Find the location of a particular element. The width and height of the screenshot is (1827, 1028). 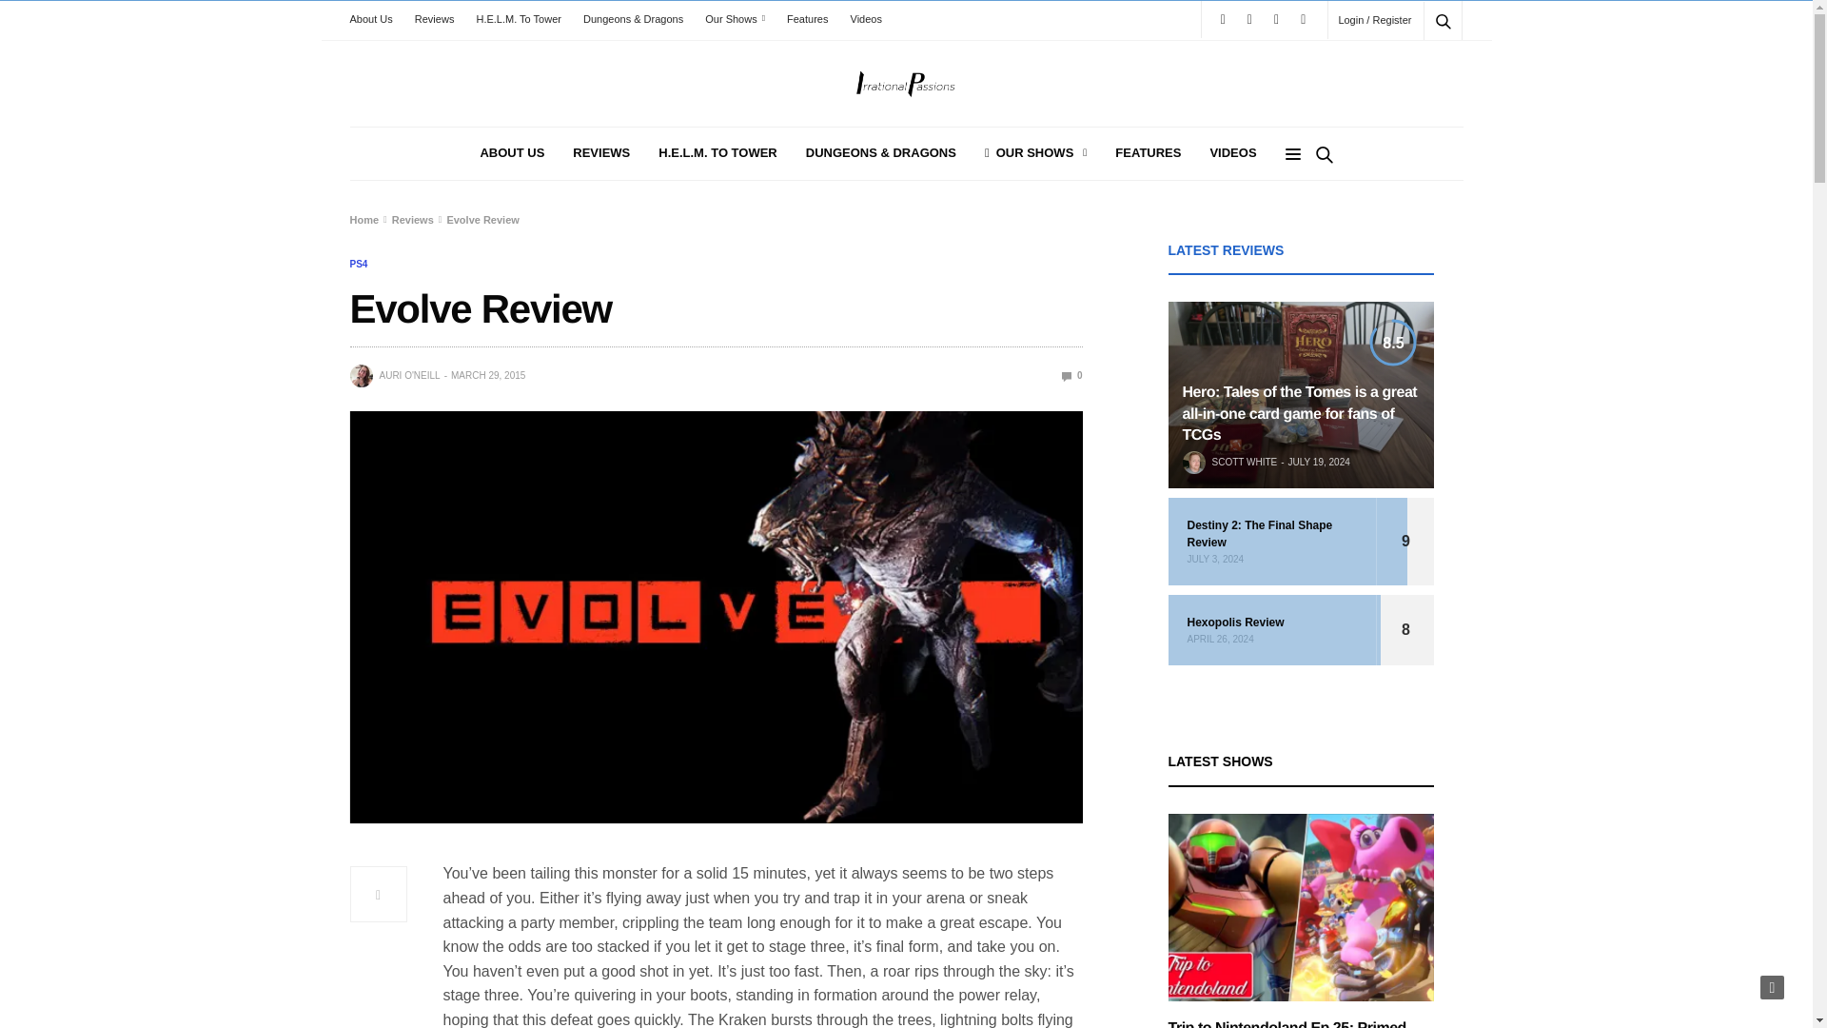

OUR SHOWS is located at coordinates (1035, 153).